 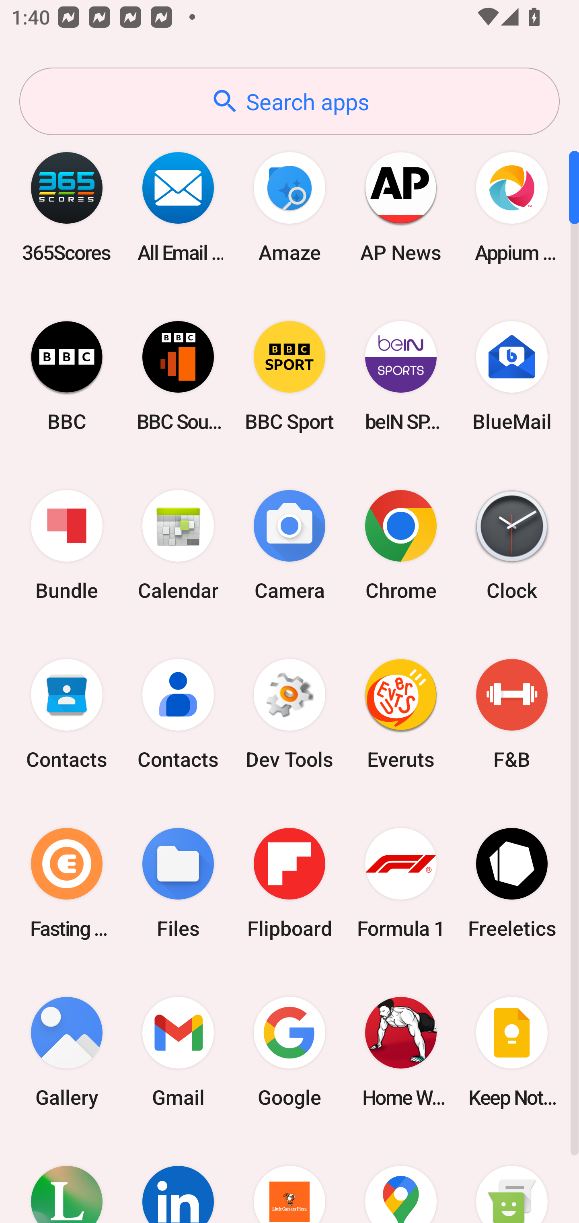 I want to click on Contacts, so click(x=178, y=714).